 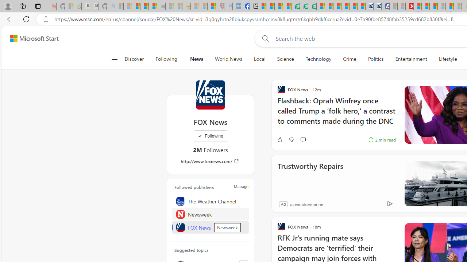 I want to click on The Weather Channel, so click(x=211, y=201).